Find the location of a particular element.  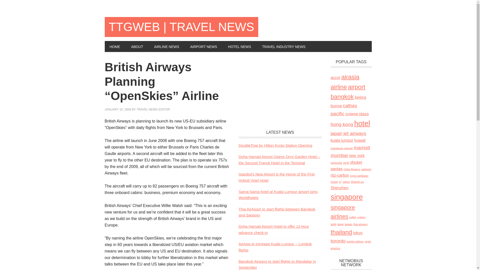

Thai AirAsiaX to start flights between Bangkok and Sapporo is located at coordinates (277, 212).